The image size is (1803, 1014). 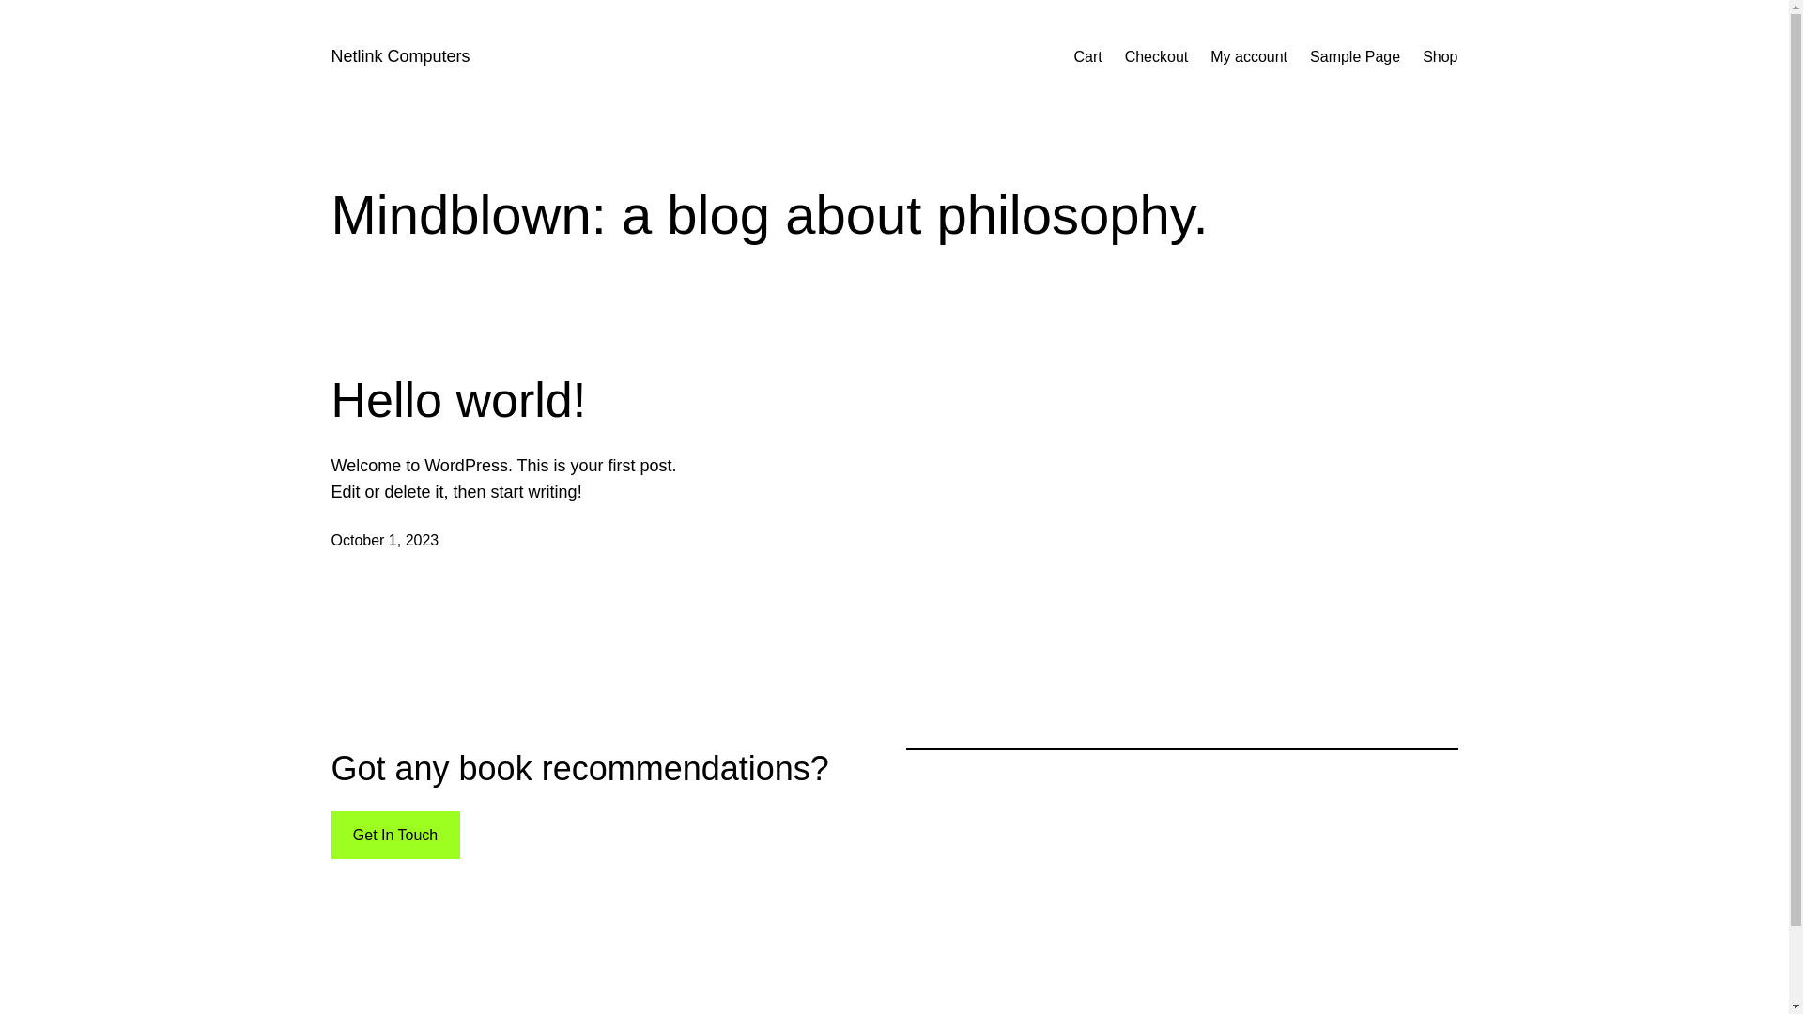 I want to click on Sample Page, so click(x=1355, y=57).